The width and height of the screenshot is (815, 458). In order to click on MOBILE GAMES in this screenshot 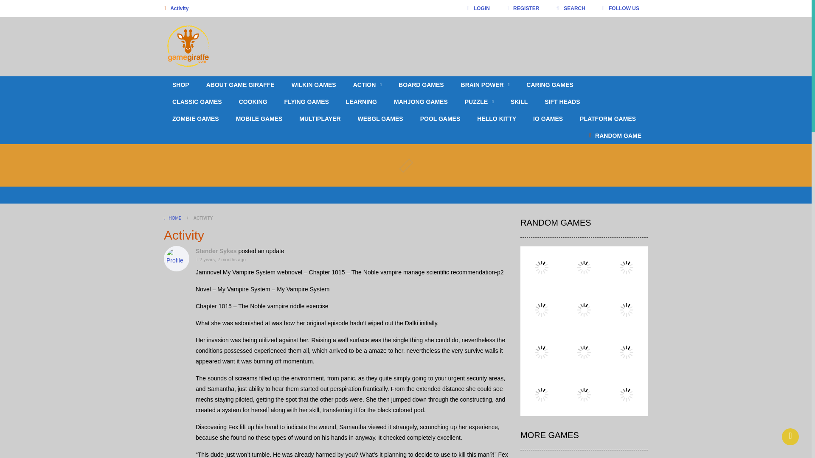, I will do `click(259, 119)`.